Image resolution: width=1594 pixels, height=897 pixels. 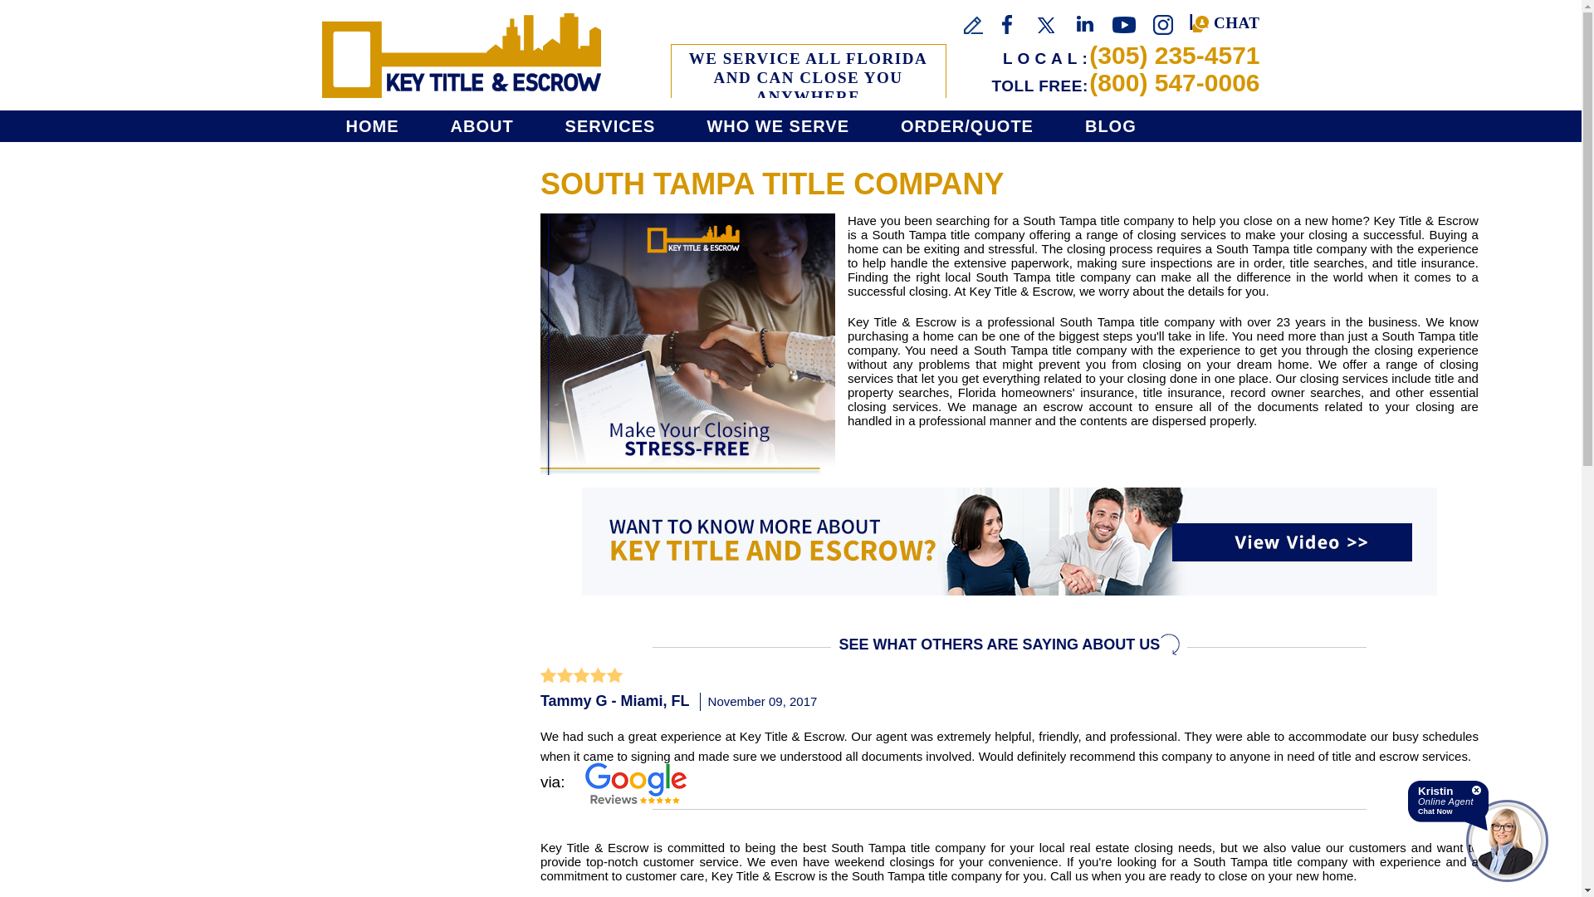 I want to click on WHO WE SERVE, so click(x=777, y=125).